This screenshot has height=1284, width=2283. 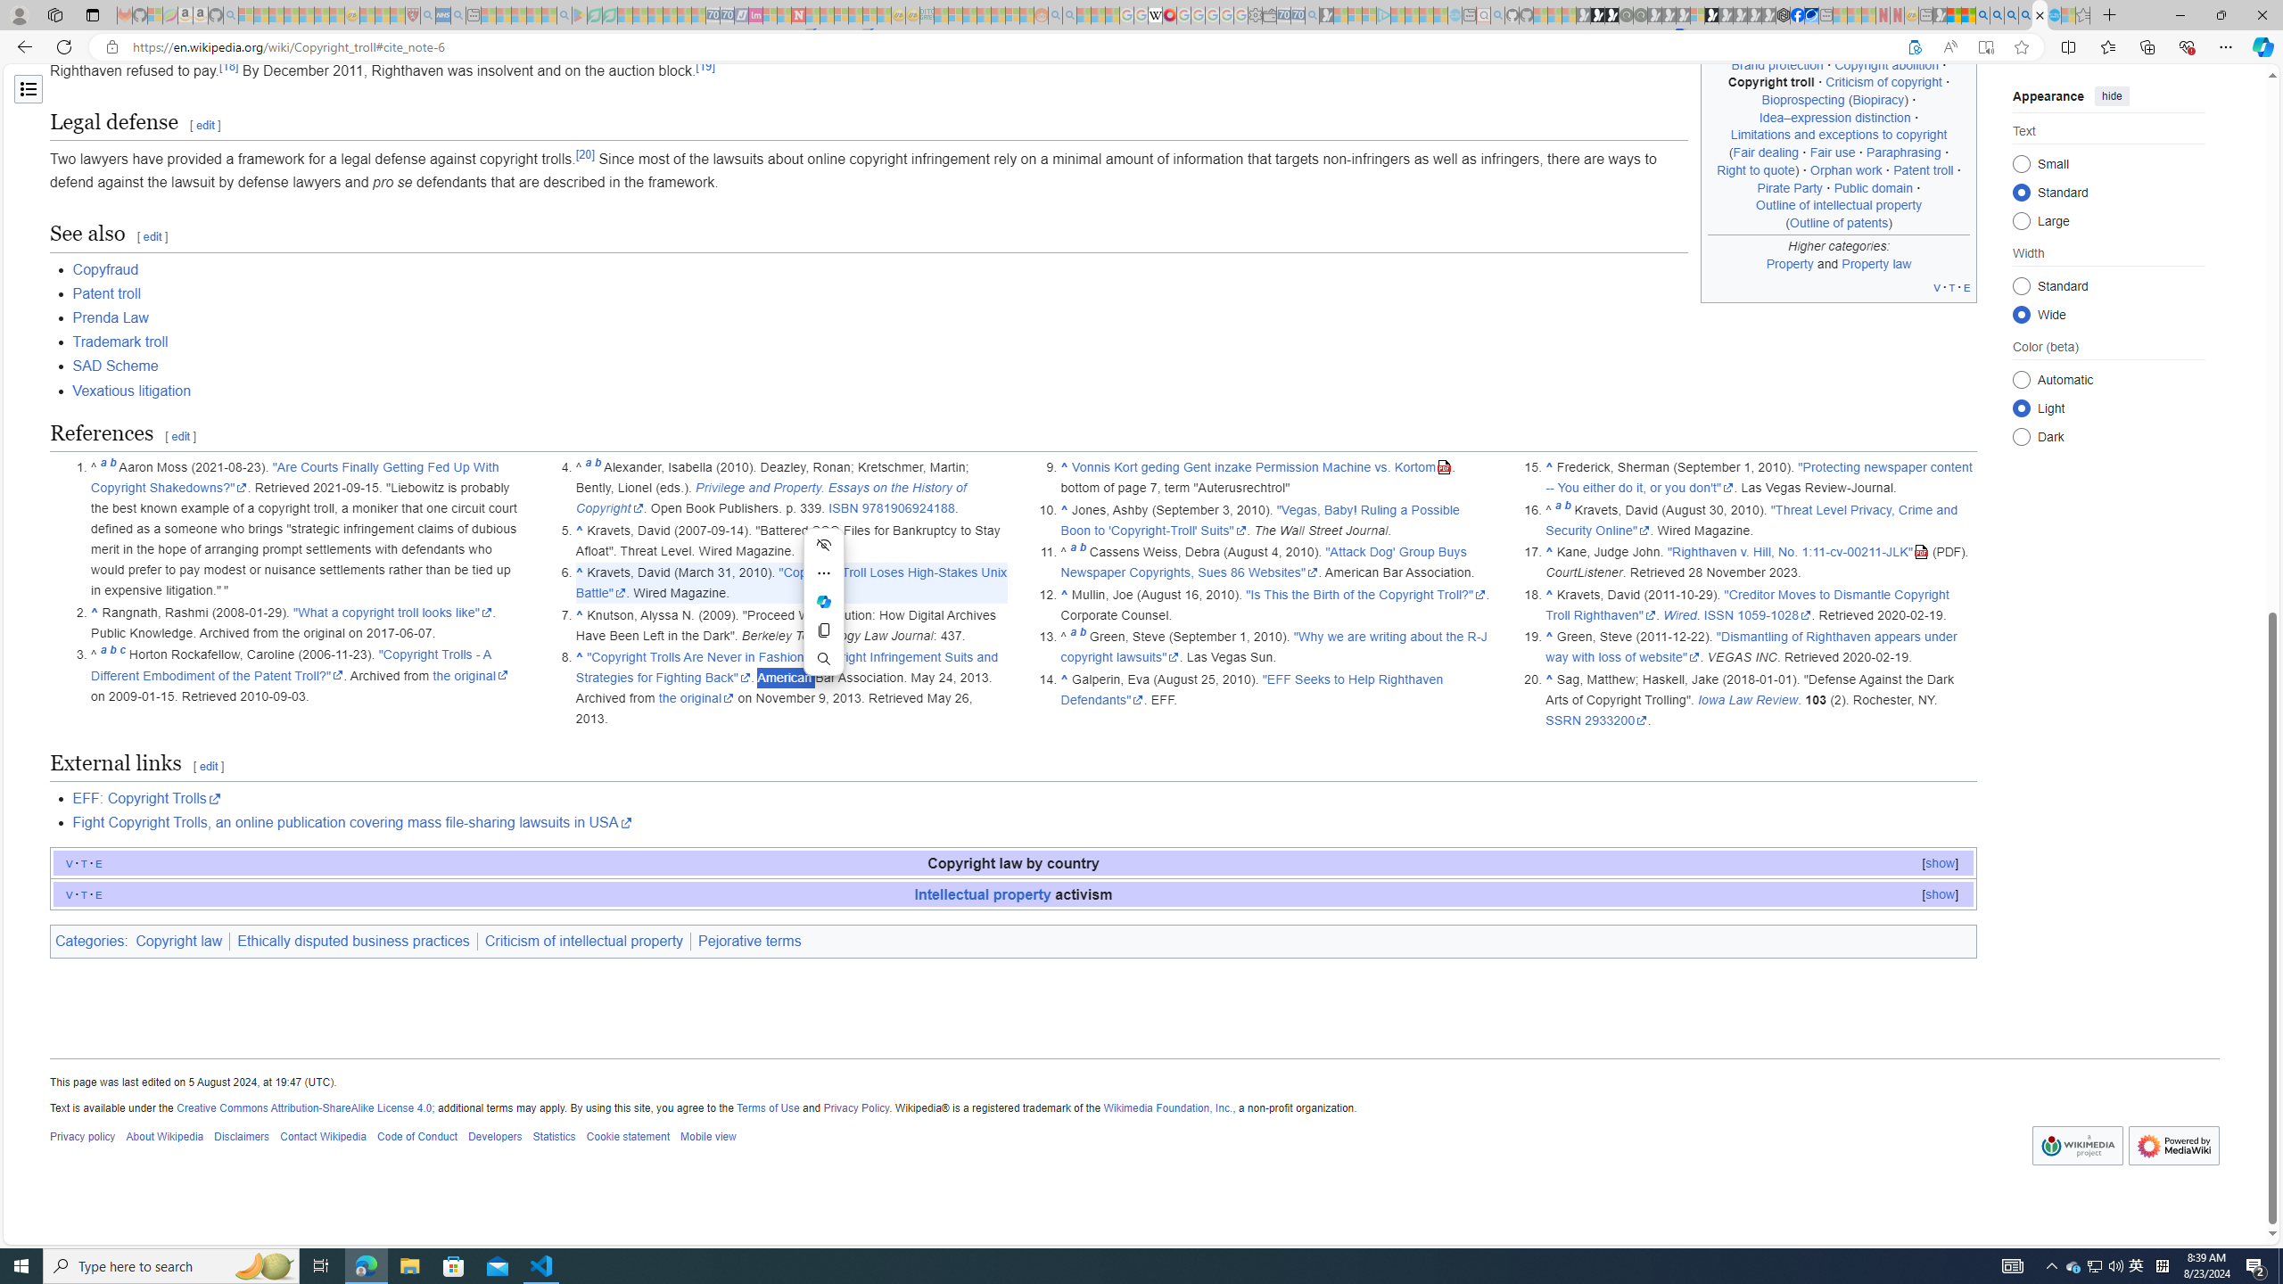 What do you see at coordinates (1878, 100) in the screenshot?
I see `(Biopiracy)` at bounding box center [1878, 100].